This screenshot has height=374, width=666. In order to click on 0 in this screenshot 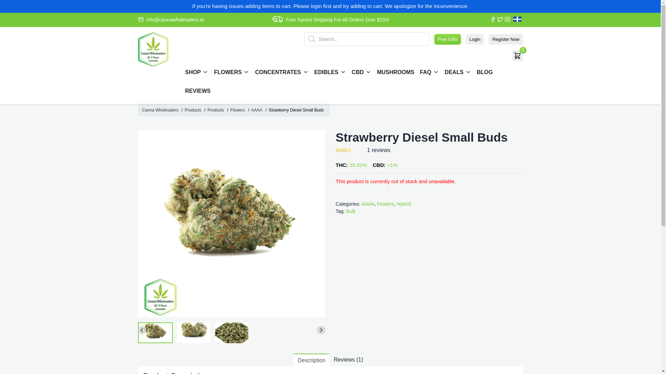, I will do `click(518, 55)`.